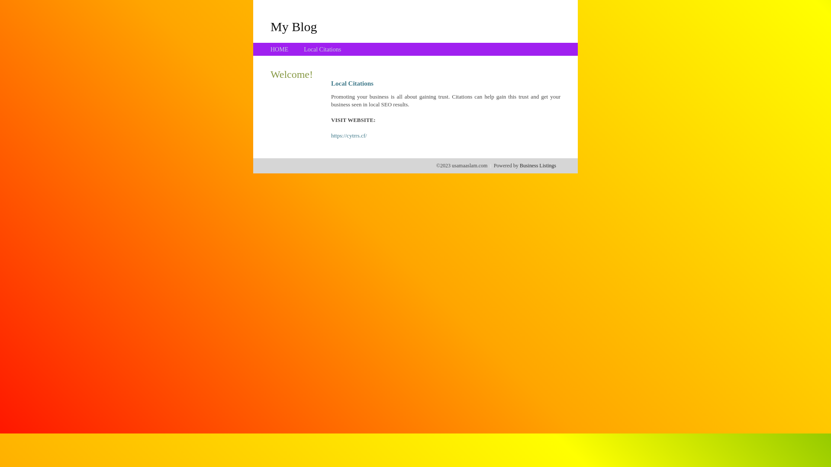 Image resolution: width=831 pixels, height=467 pixels. What do you see at coordinates (349, 136) in the screenshot?
I see `https://cytrrs.cf/` at bounding box center [349, 136].